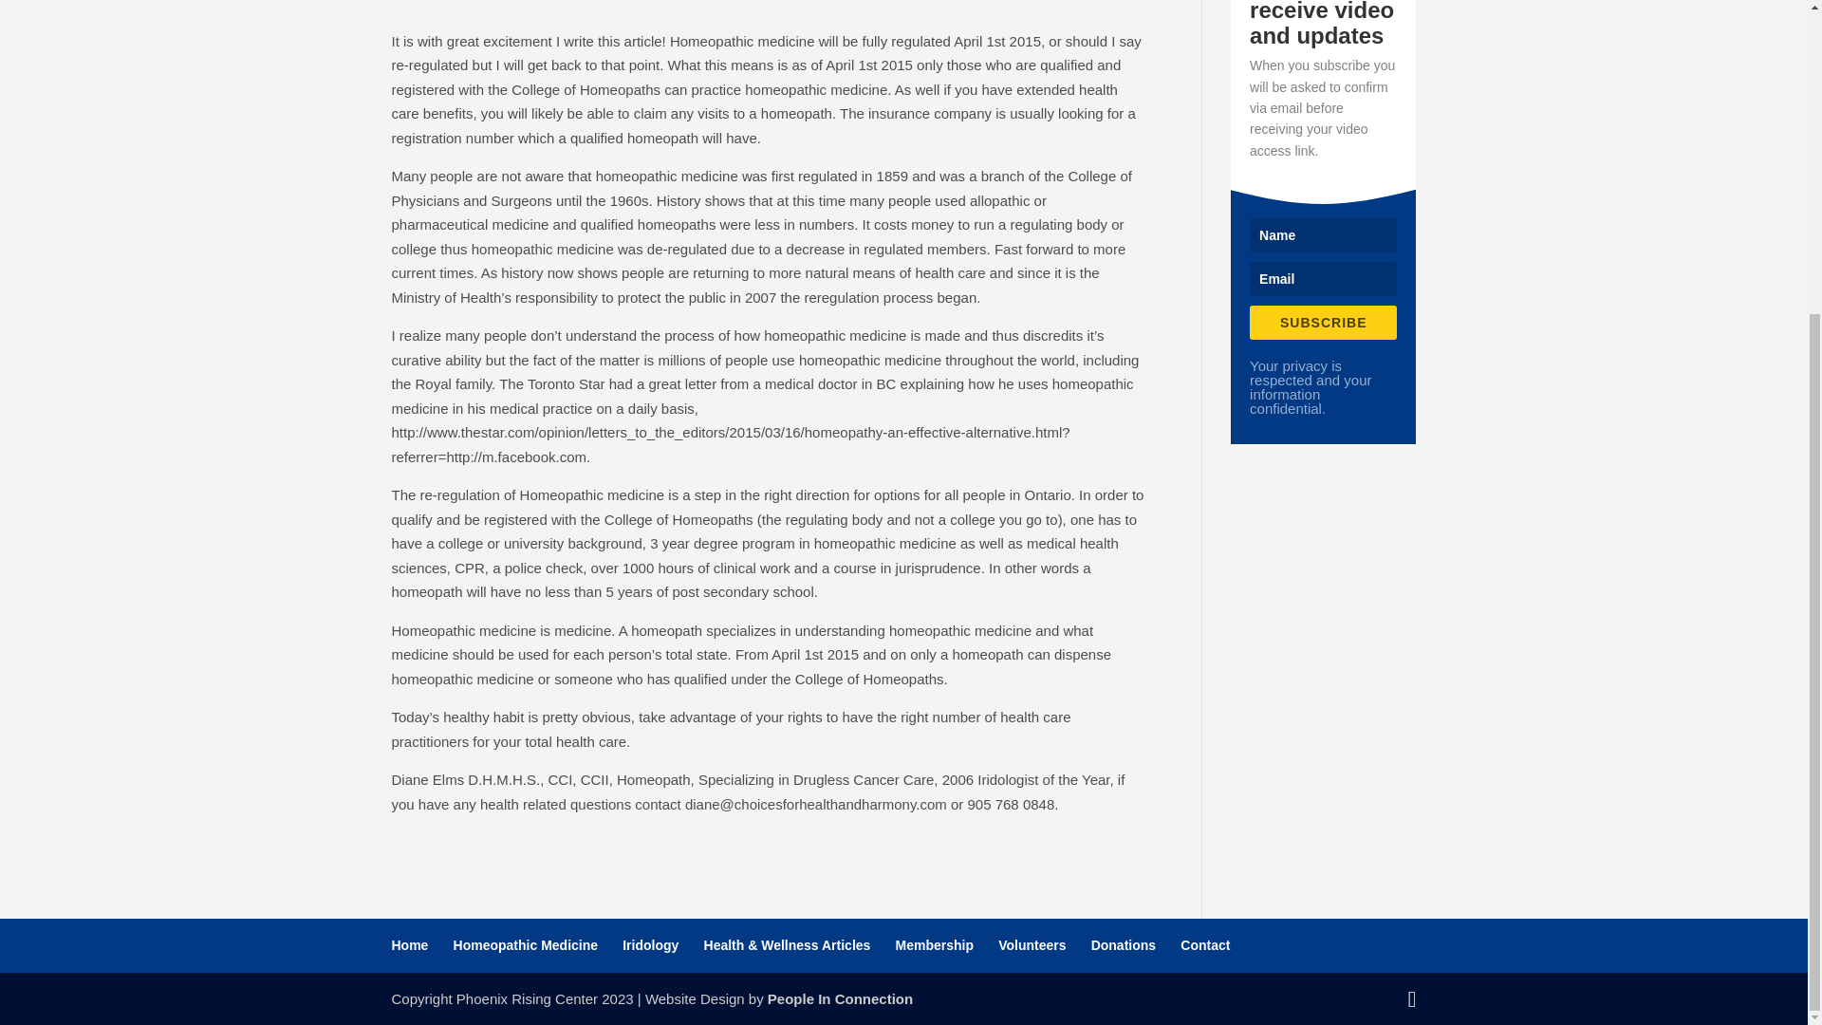 The height and width of the screenshot is (1025, 1822). I want to click on Home, so click(410, 945).